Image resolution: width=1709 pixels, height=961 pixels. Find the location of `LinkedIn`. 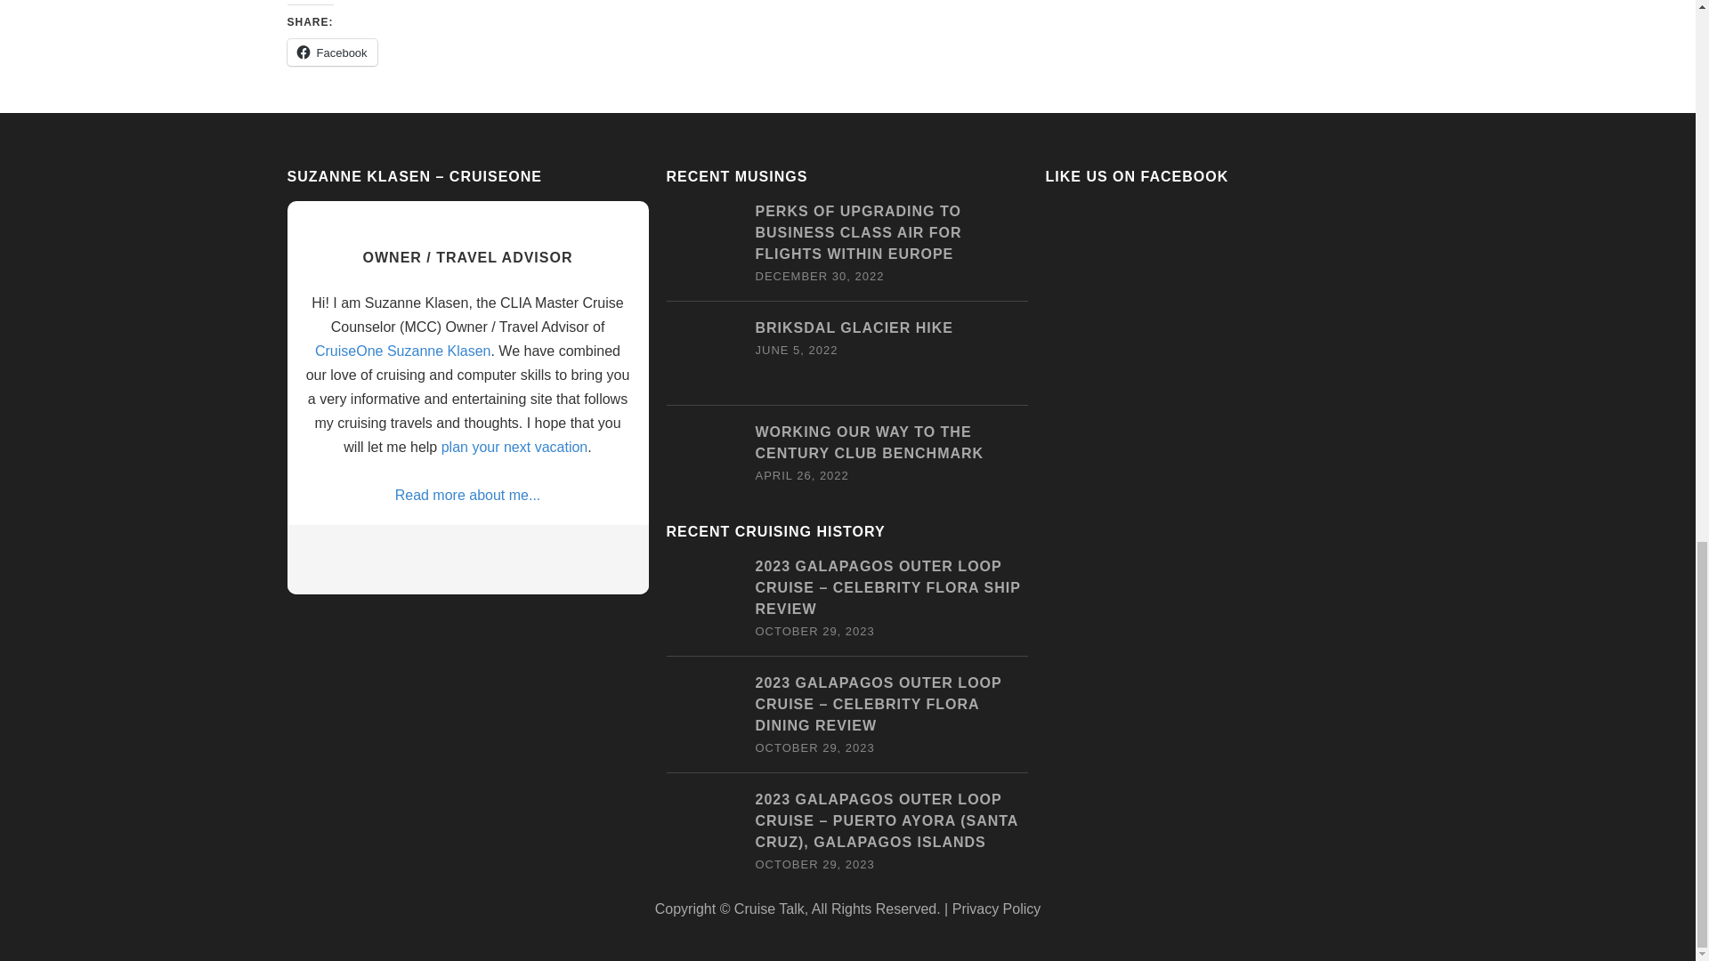

LinkedIn is located at coordinates (465, 555).